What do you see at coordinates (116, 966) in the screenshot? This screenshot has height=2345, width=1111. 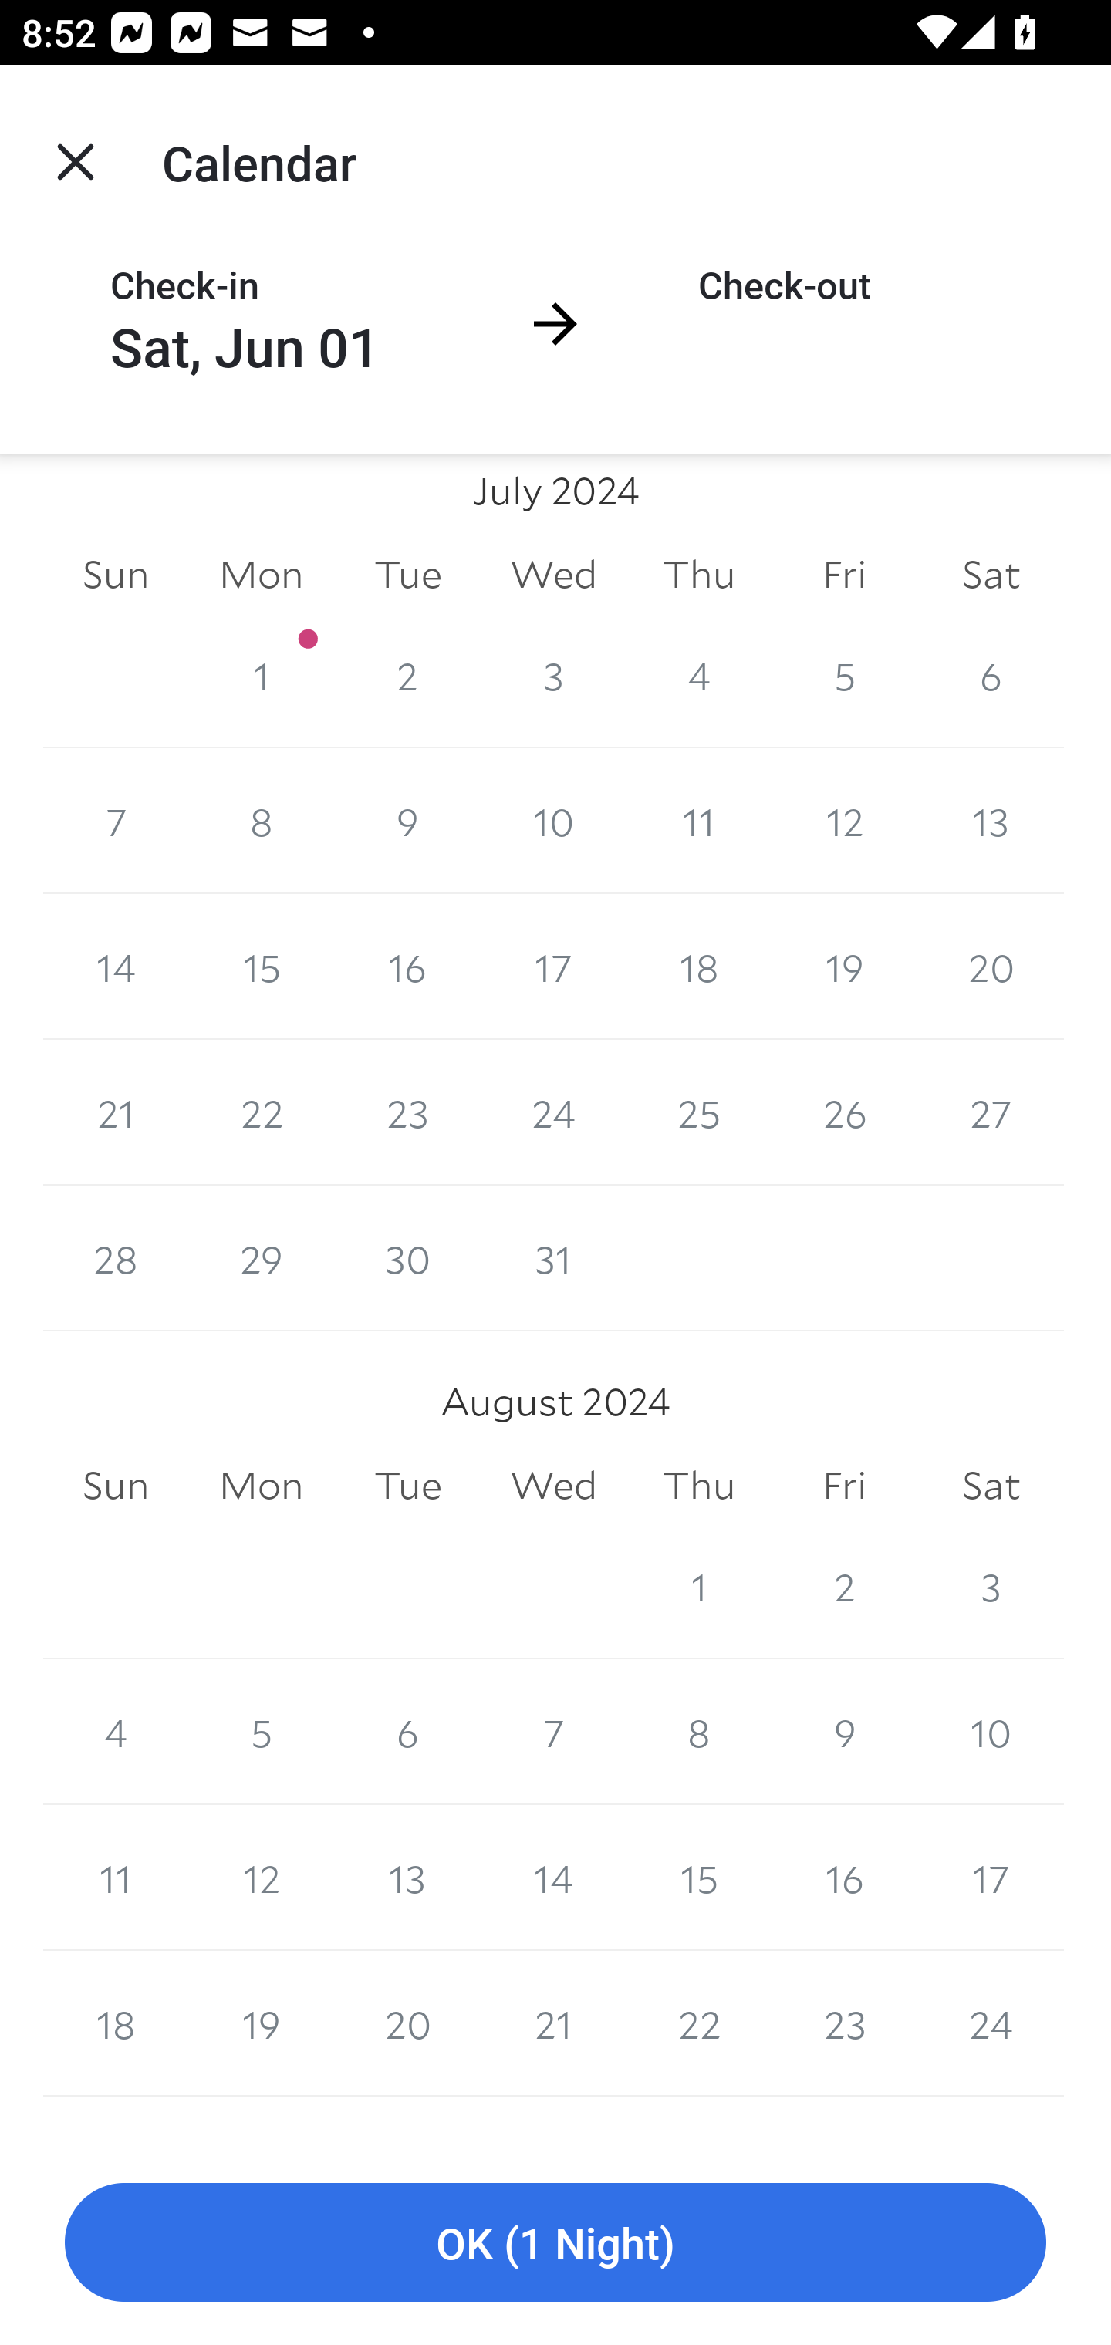 I see `14 14 July 2024` at bounding box center [116, 966].